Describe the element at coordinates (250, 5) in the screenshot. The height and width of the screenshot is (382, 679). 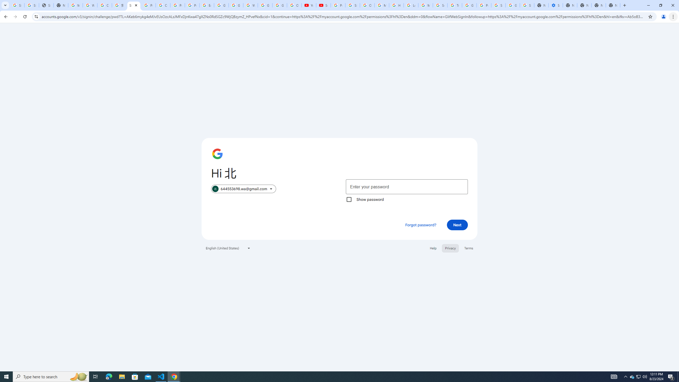
I see `Welcome to My Activity` at that location.